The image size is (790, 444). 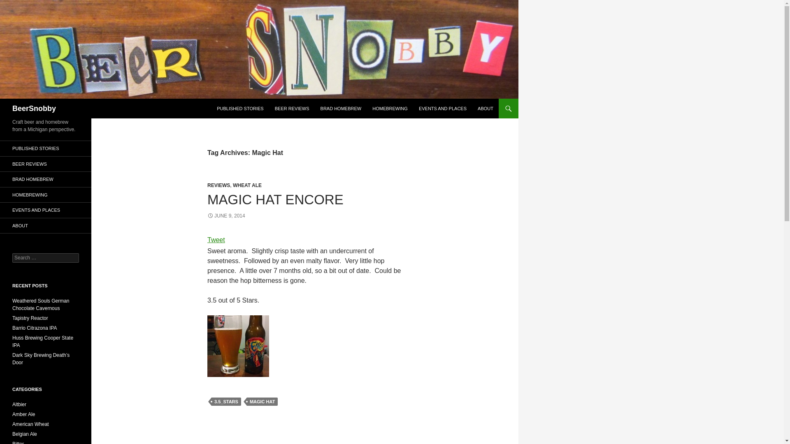 What do you see at coordinates (247, 185) in the screenshot?
I see `WHEAT ALE` at bounding box center [247, 185].